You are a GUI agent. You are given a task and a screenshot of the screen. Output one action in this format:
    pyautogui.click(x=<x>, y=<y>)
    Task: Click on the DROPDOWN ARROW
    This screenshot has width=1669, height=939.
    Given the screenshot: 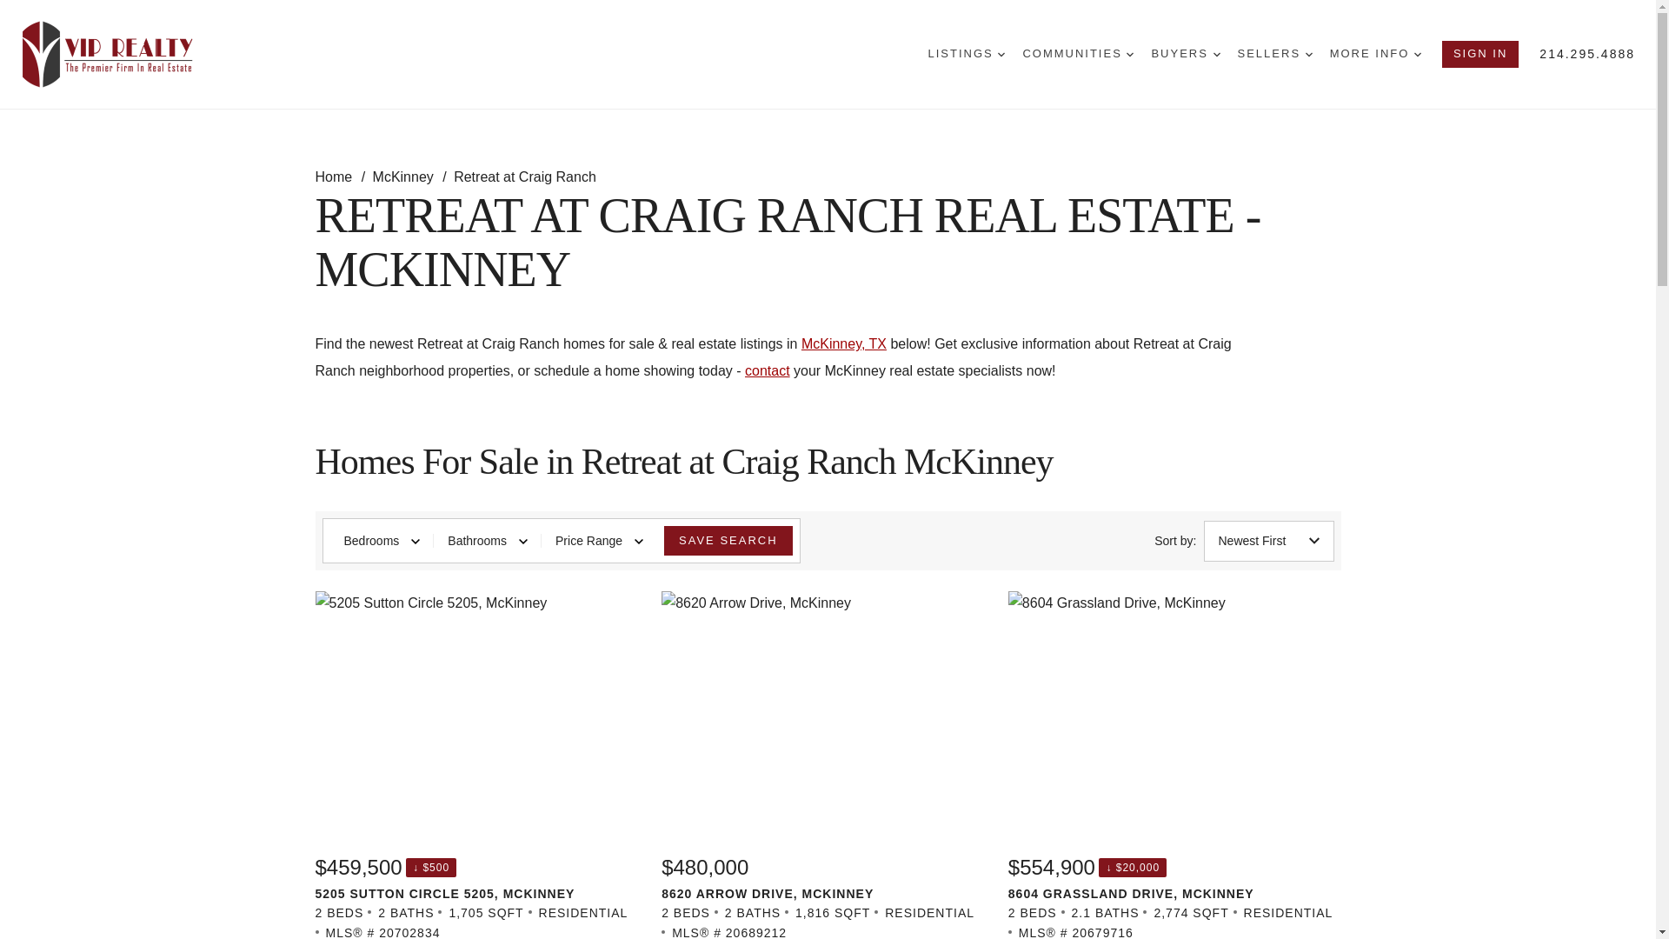 What is the action you would take?
    pyautogui.click(x=1130, y=54)
    